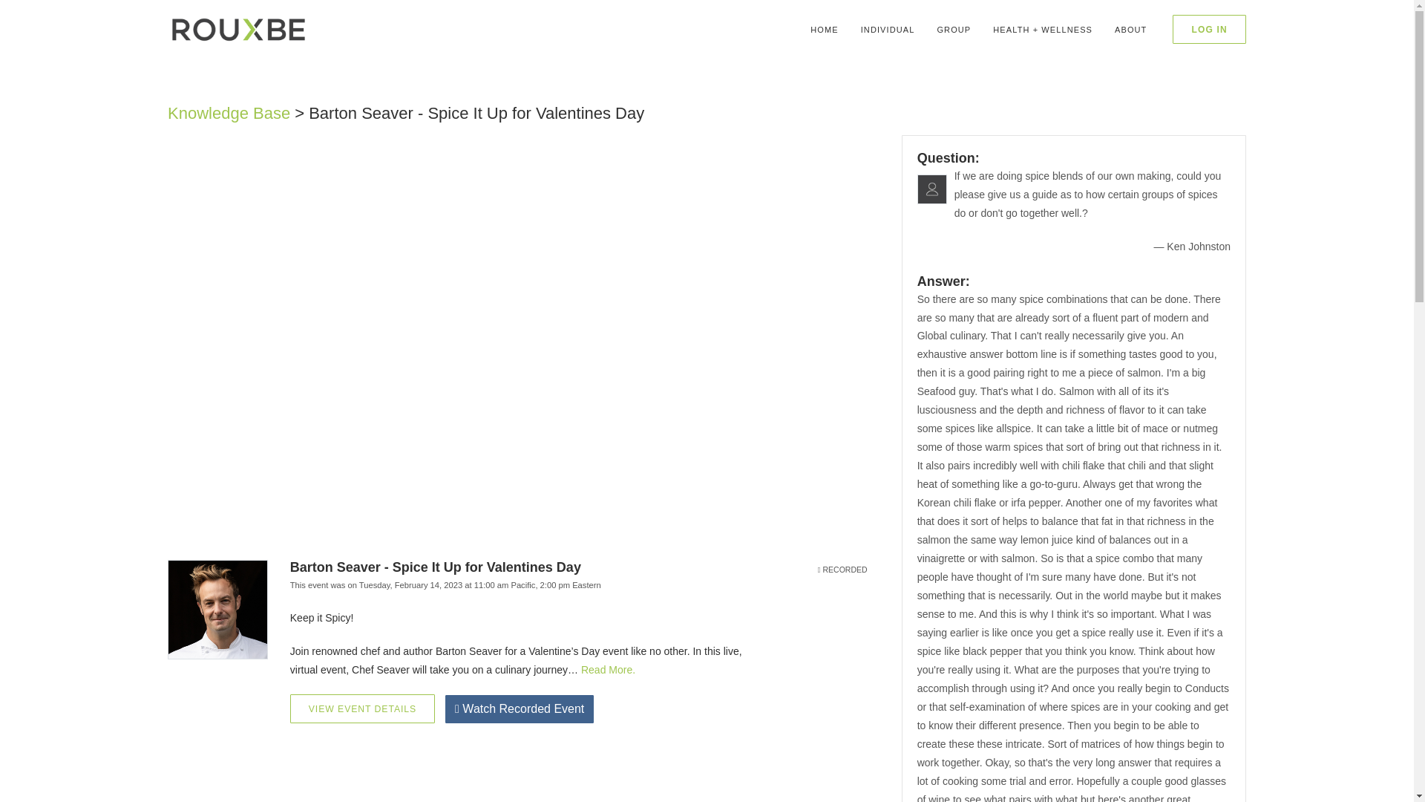 Image resolution: width=1425 pixels, height=802 pixels. Describe the element at coordinates (520, 709) in the screenshot. I see `Watch Recorded Event` at that location.